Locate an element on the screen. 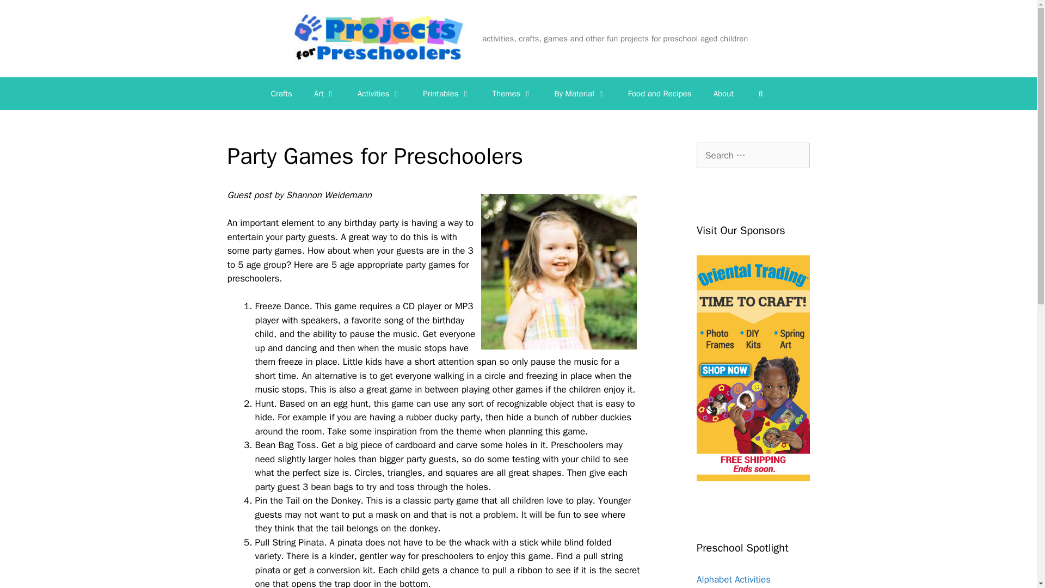 Image resolution: width=1045 pixels, height=588 pixels. Party games for preschoolers is located at coordinates (558, 271).